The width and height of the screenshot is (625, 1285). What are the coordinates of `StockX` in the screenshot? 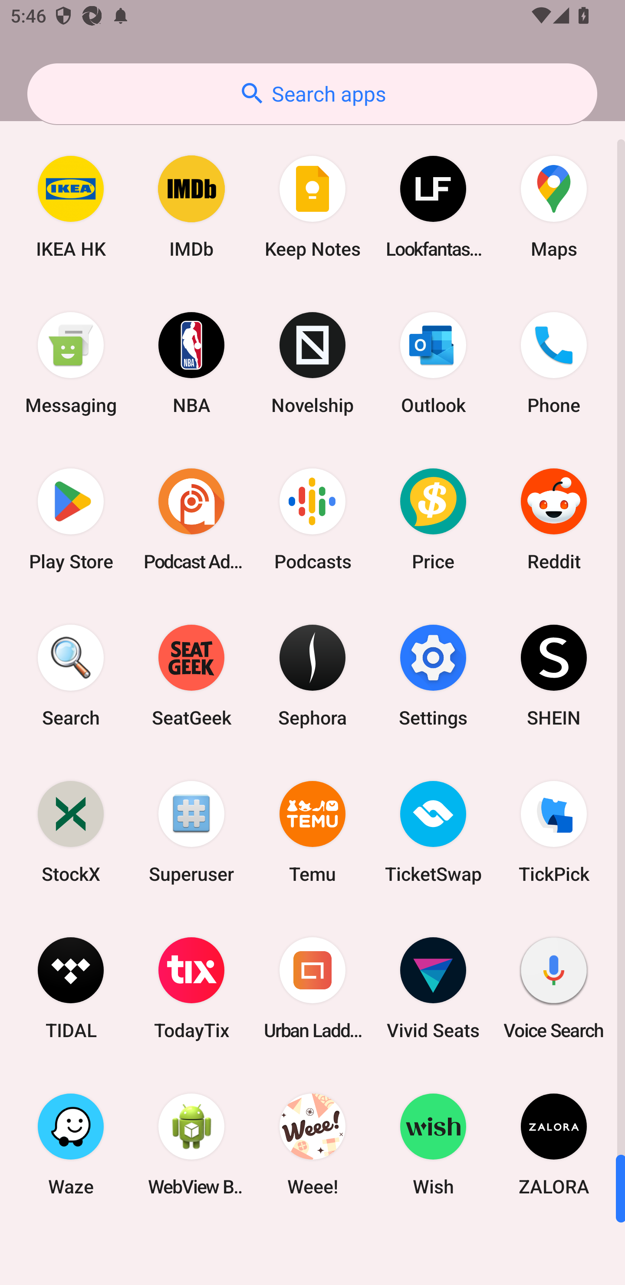 It's located at (71, 831).